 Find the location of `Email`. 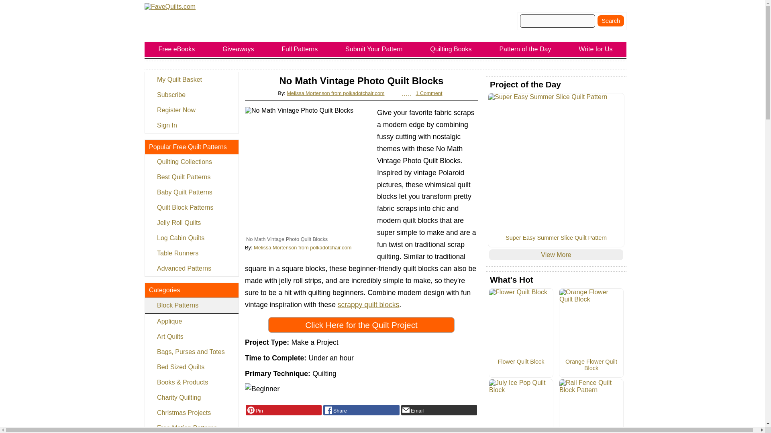

Email is located at coordinates (439, 410).